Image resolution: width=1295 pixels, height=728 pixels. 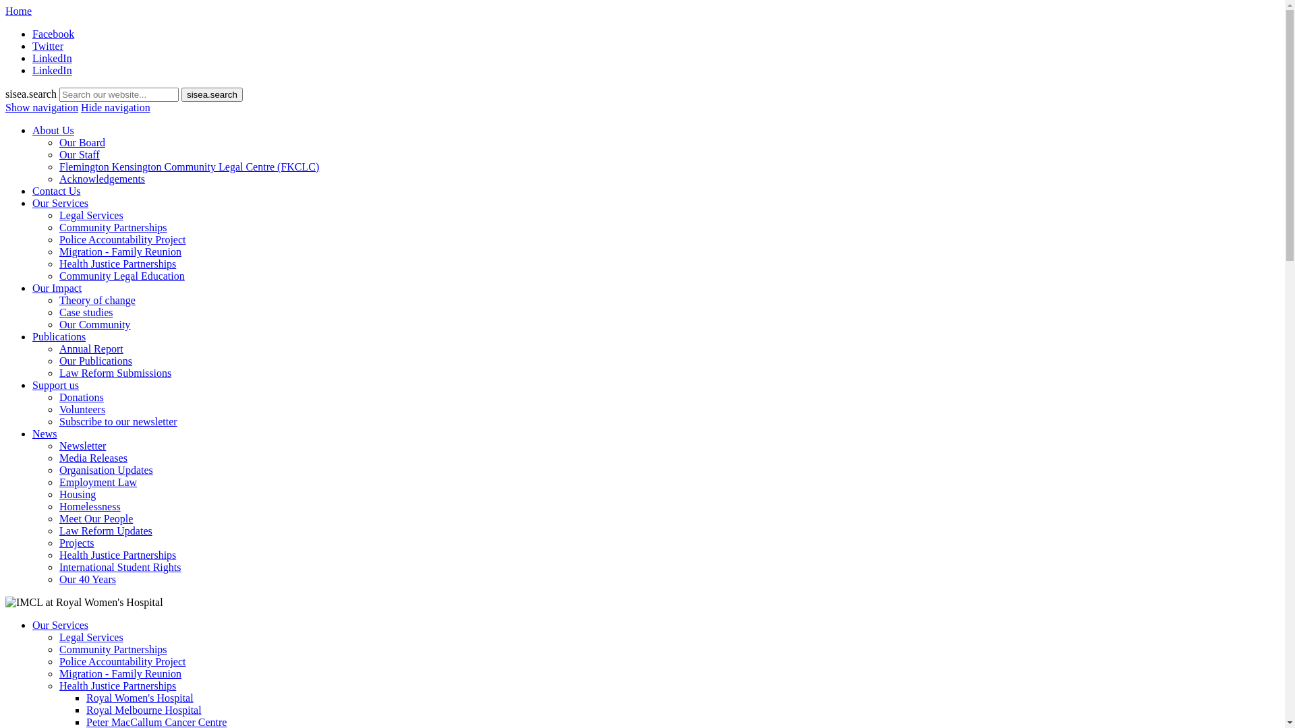 I want to click on Royal Women's Hospital, so click(x=140, y=698).